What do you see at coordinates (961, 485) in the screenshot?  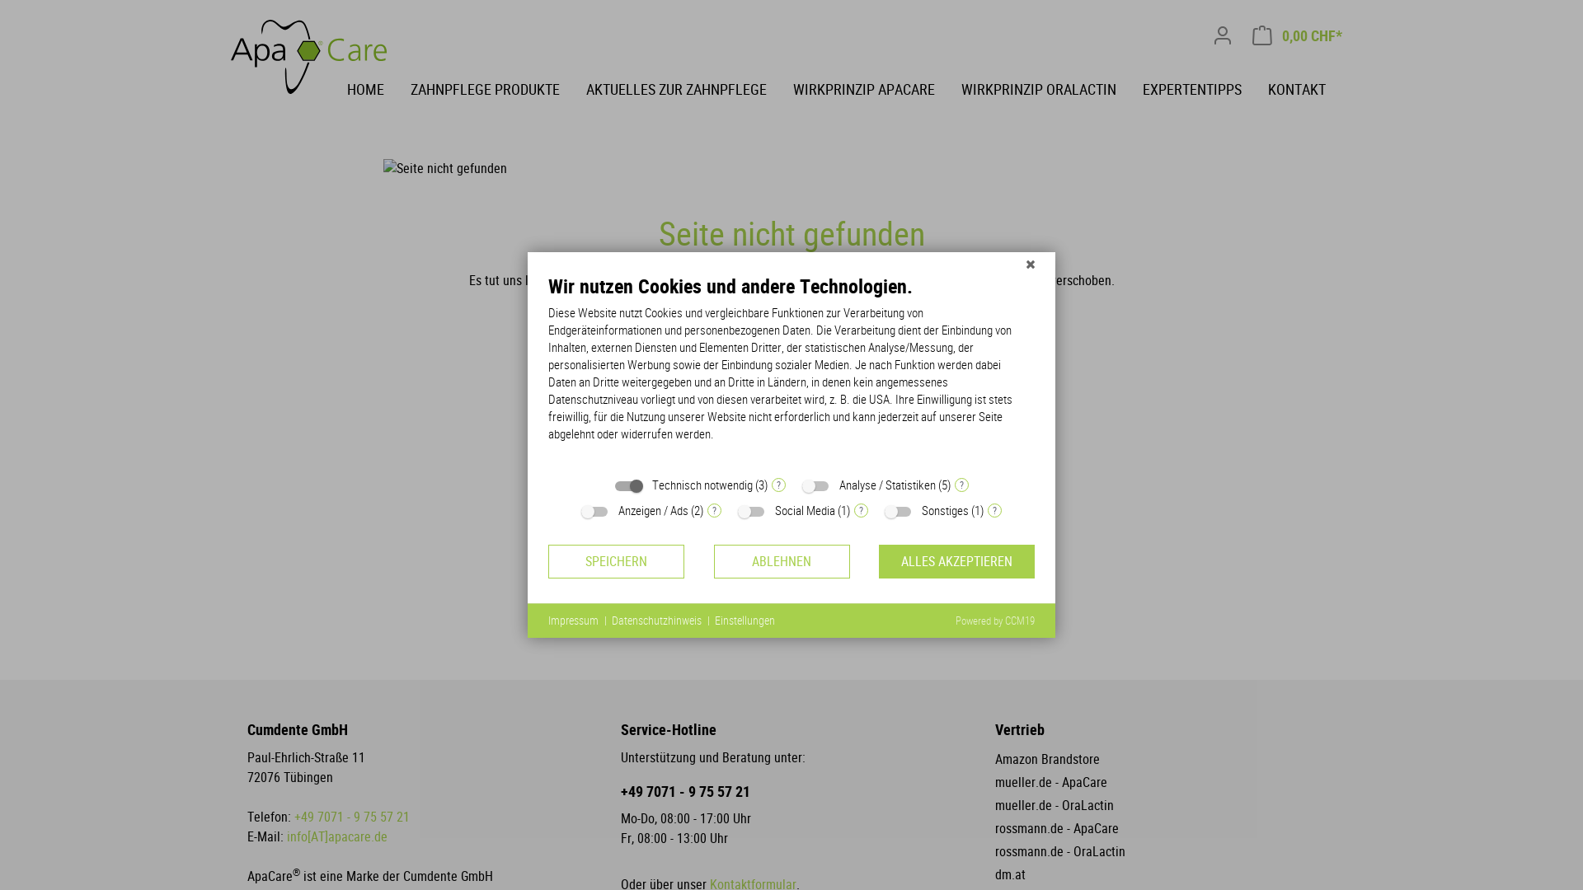 I see `?` at bounding box center [961, 485].